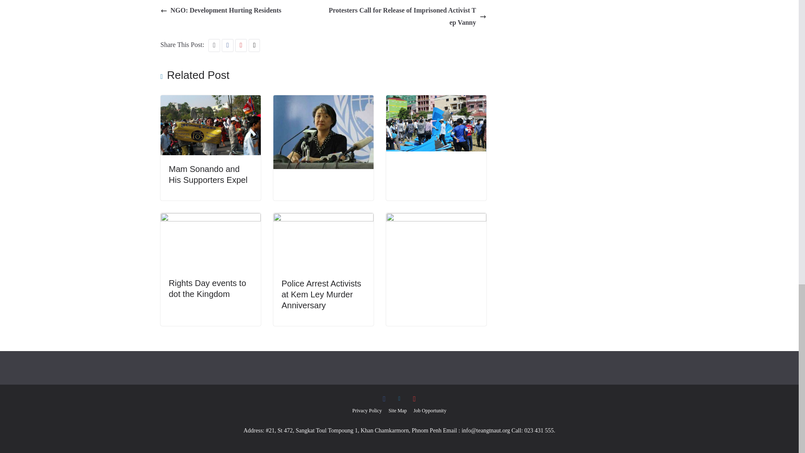  I want to click on Rights Day events to dot the Kingdom, so click(207, 289).